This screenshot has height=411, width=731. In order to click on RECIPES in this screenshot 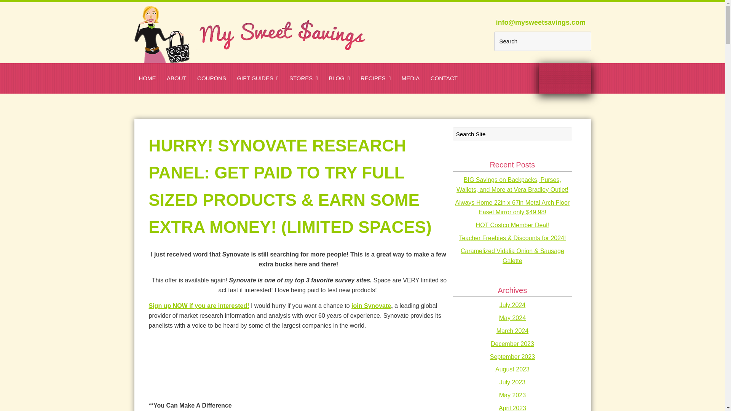, I will do `click(375, 78)`.